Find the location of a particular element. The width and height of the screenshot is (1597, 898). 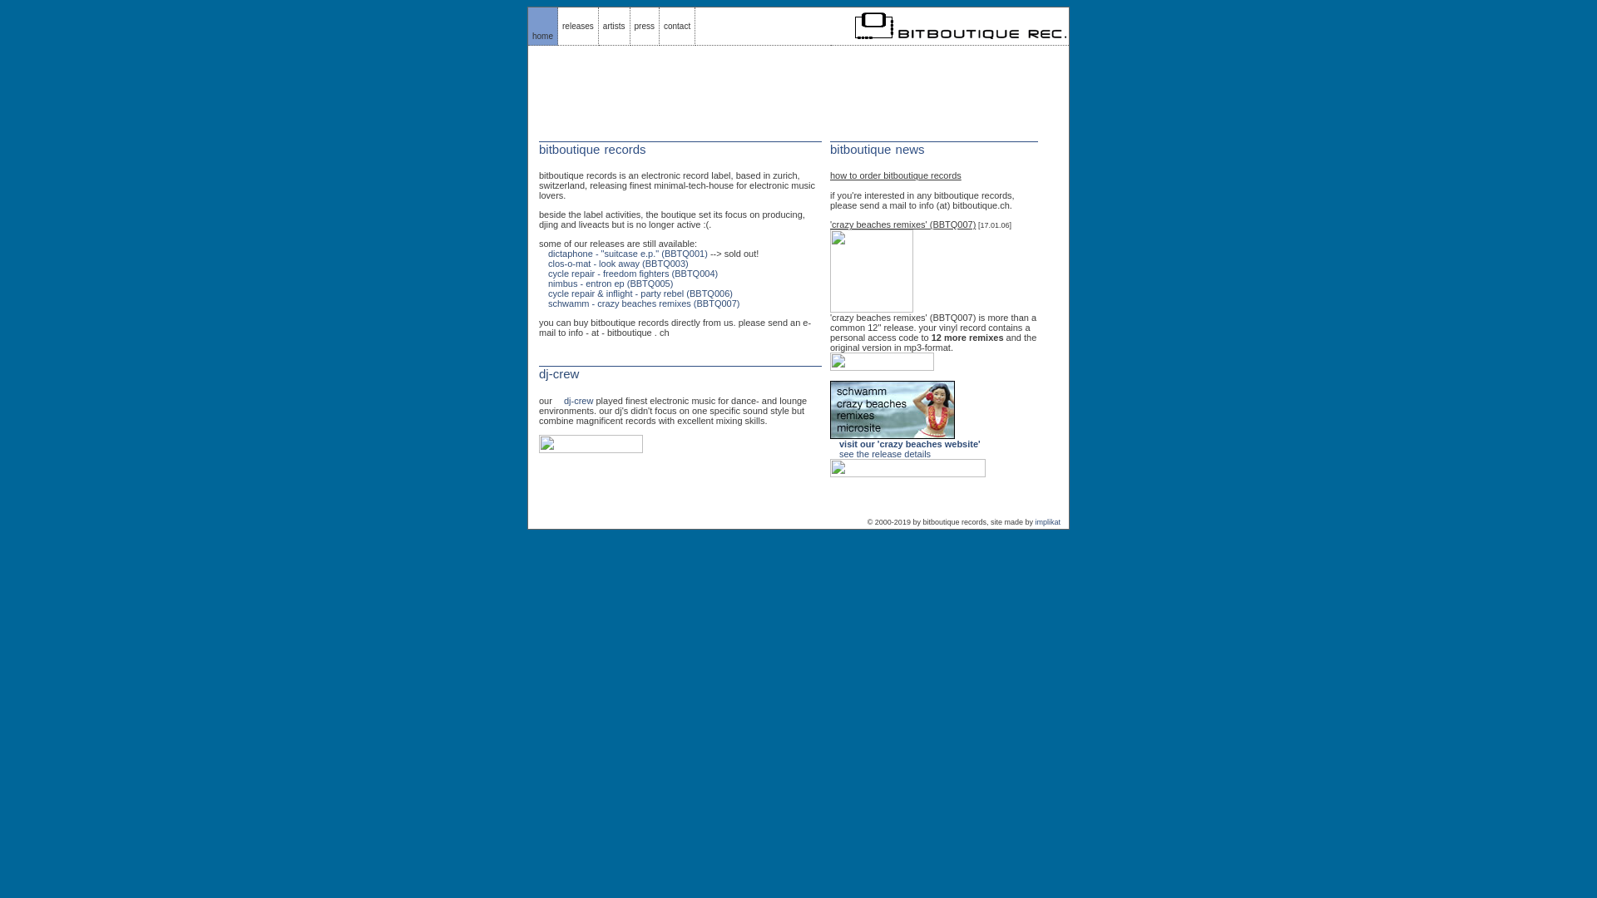

see the release details is located at coordinates (885, 454).